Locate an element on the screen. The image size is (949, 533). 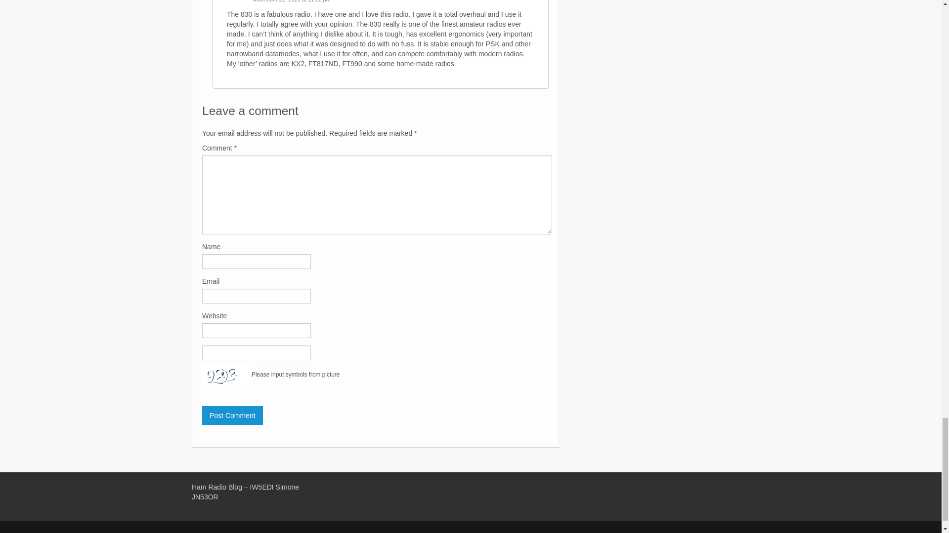
Post Comment is located at coordinates (232, 415).